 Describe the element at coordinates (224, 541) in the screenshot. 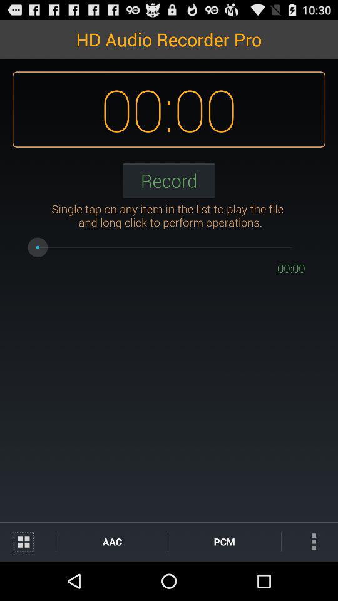

I see `tap pcm item` at that location.